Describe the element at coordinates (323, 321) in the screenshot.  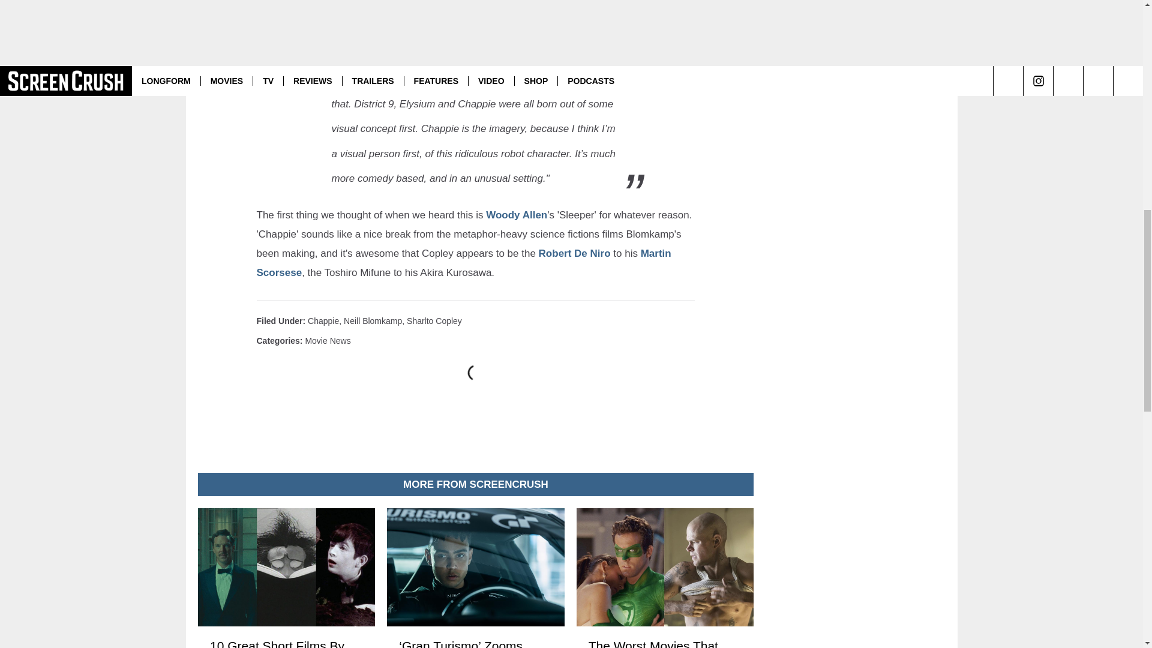
I see `Chappie` at that location.